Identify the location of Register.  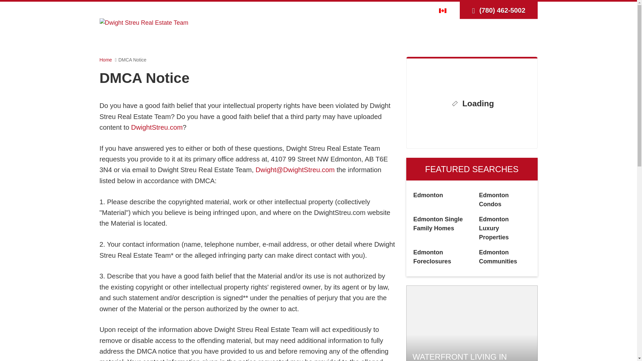
(406, 10).